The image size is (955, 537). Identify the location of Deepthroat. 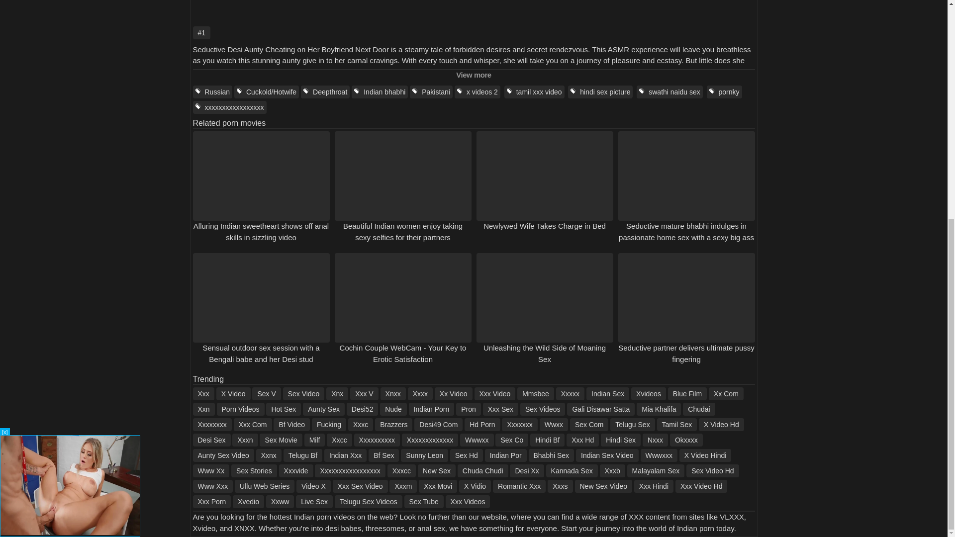
(325, 91).